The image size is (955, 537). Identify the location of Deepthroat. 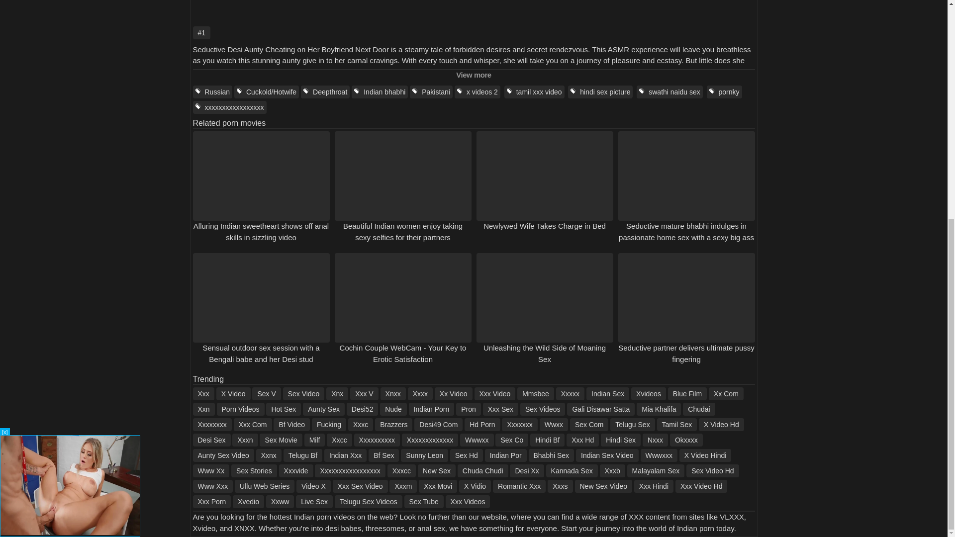
(325, 91).